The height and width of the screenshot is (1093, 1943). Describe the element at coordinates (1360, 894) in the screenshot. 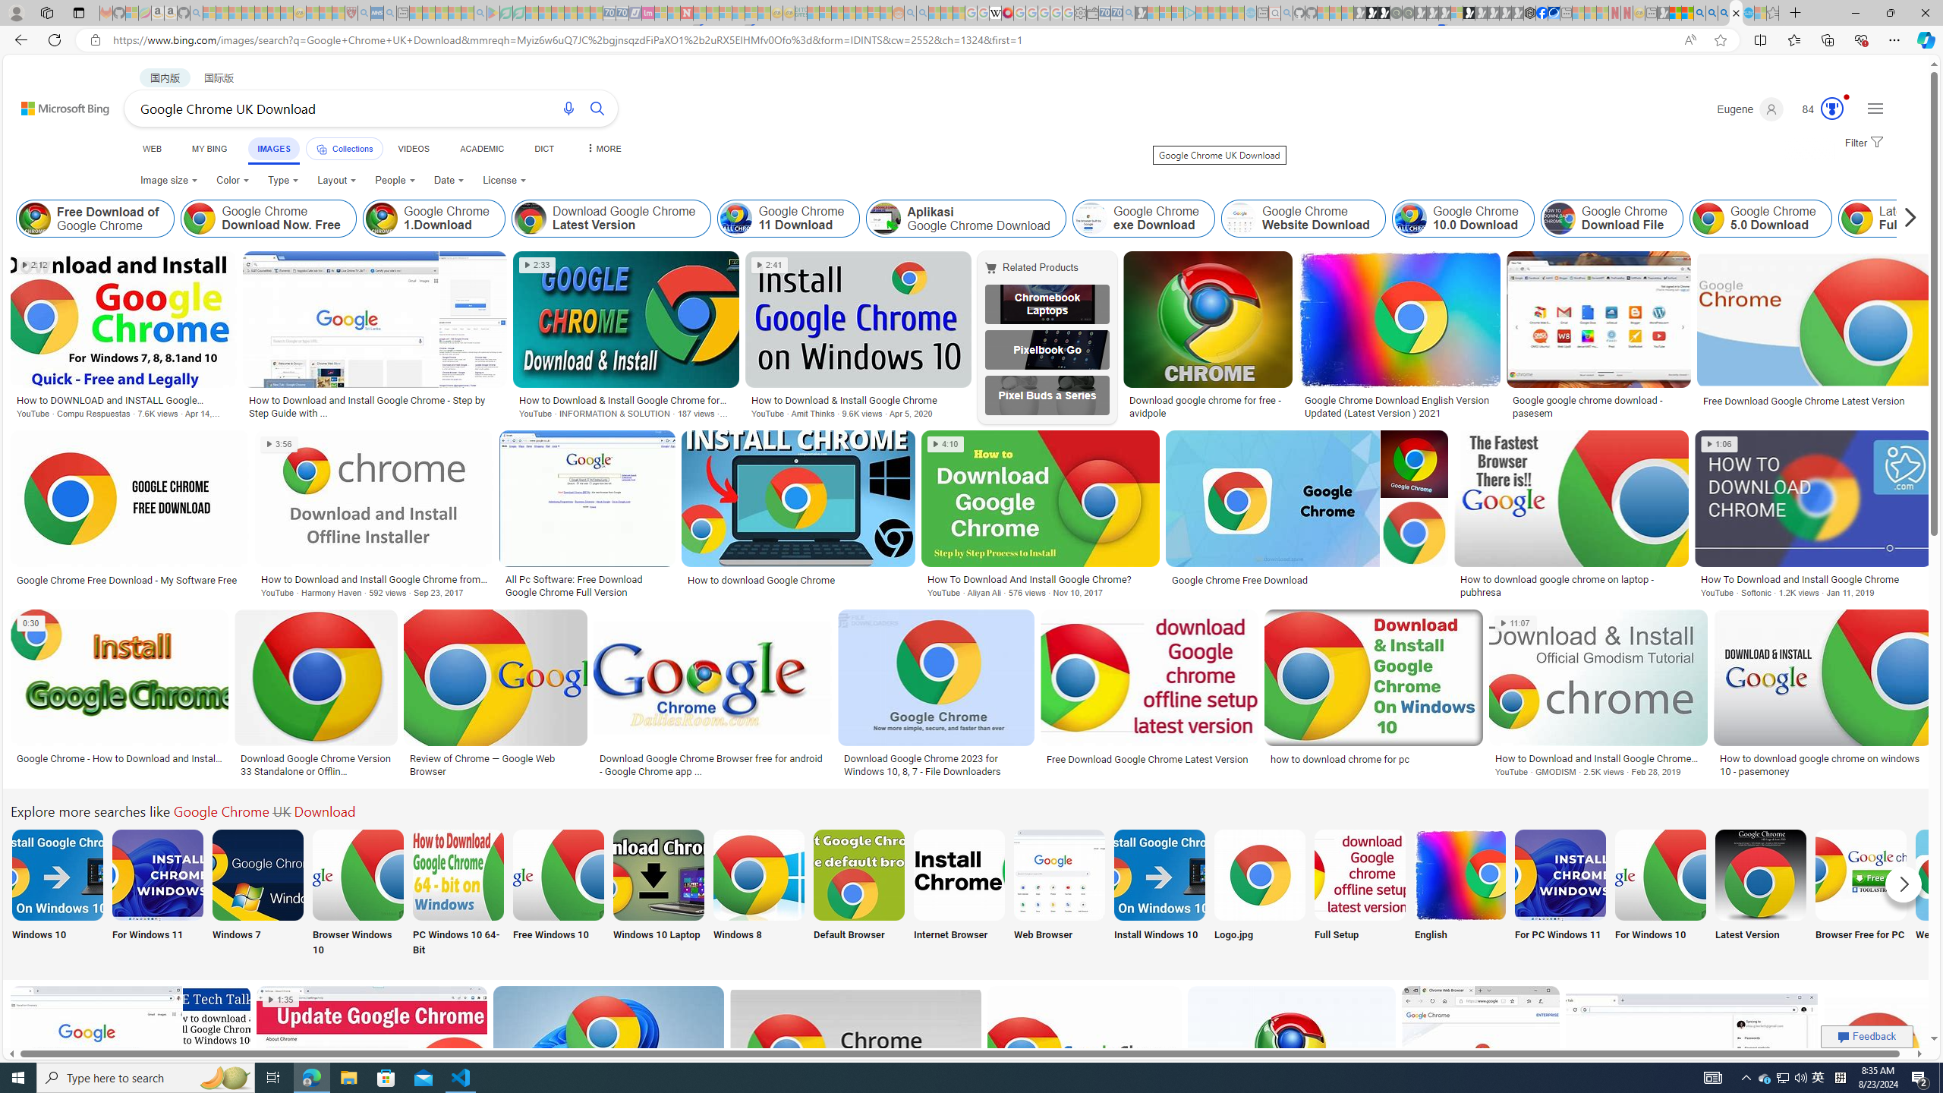

I see `Full Setup` at that location.